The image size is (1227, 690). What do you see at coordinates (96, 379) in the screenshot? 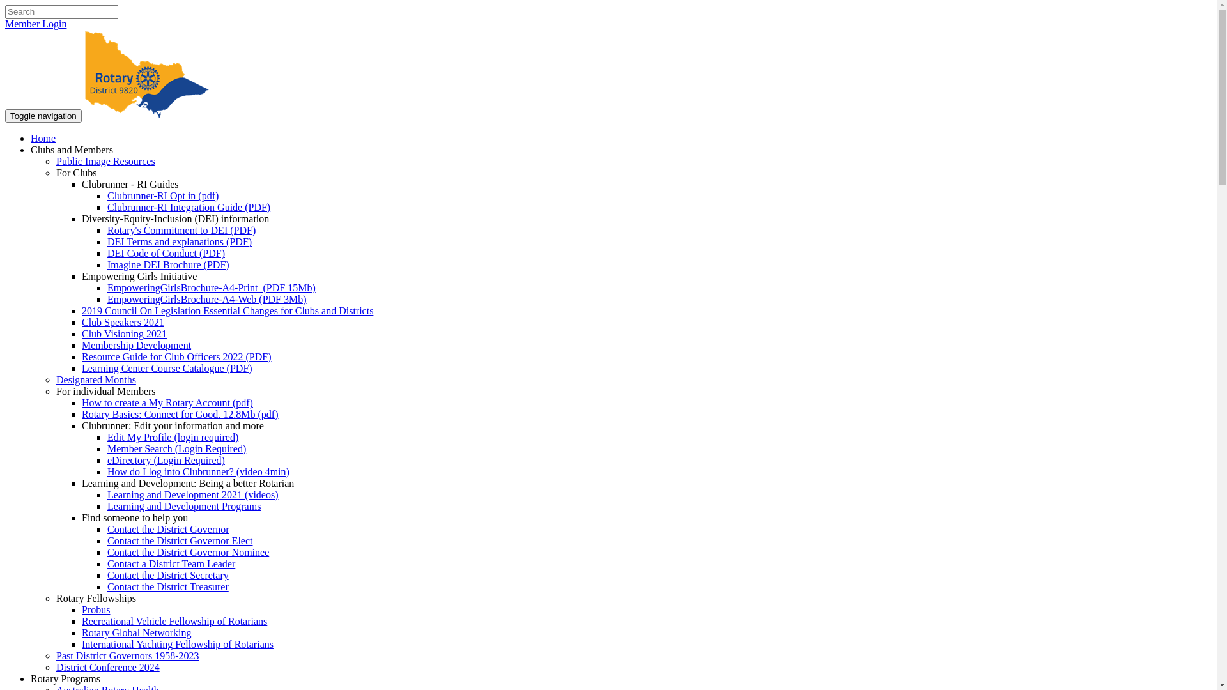
I see `Designated Months` at bounding box center [96, 379].